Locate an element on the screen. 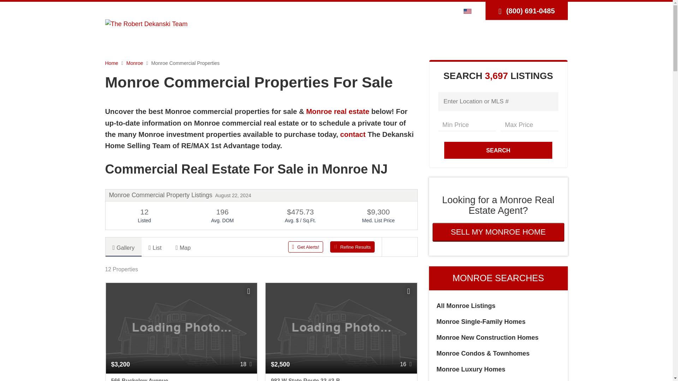 The width and height of the screenshot is (678, 381). Home Page is located at coordinates (146, 23).